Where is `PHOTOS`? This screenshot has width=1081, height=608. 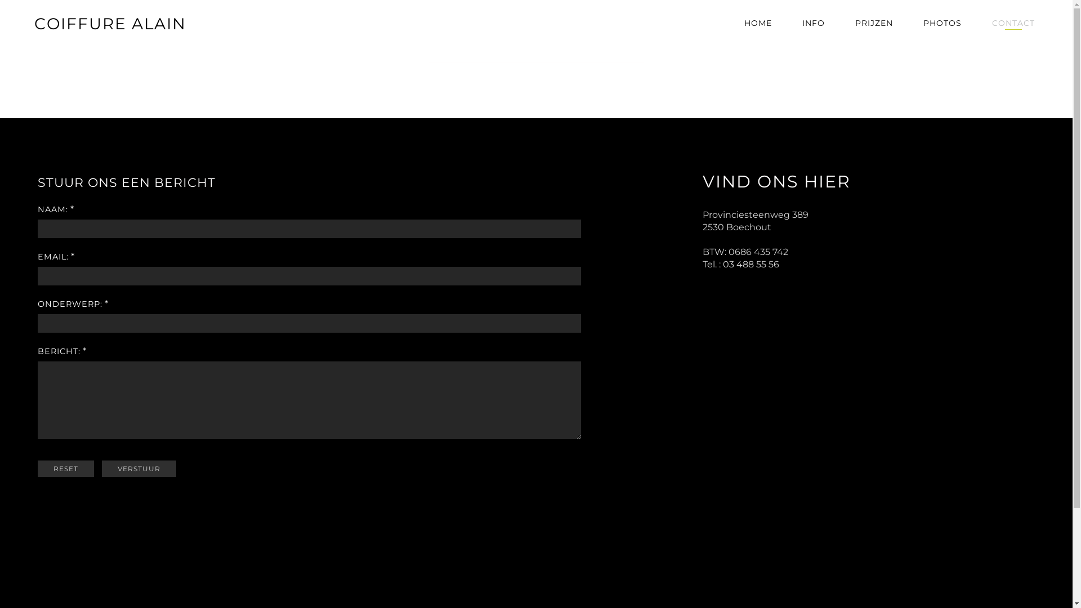
PHOTOS is located at coordinates (942, 32).